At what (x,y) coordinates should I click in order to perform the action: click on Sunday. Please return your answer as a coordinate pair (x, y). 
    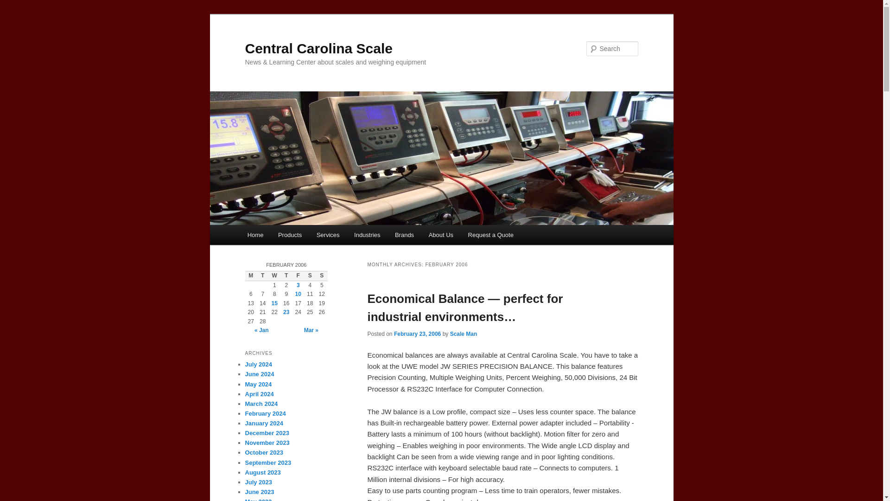
    Looking at the image, I should click on (322, 276).